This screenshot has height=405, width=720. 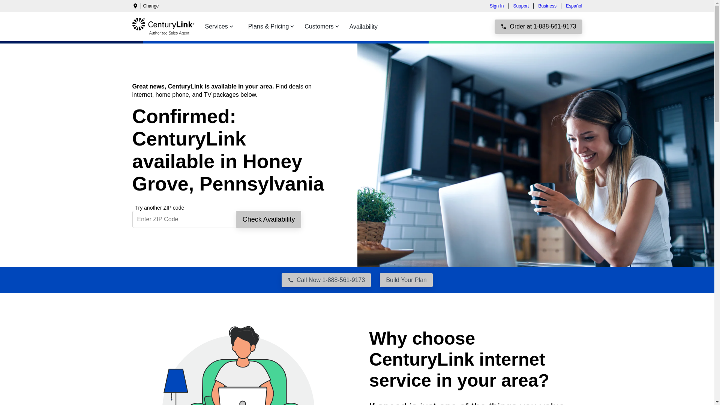 I want to click on Sign In, so click(x=499, y=6).